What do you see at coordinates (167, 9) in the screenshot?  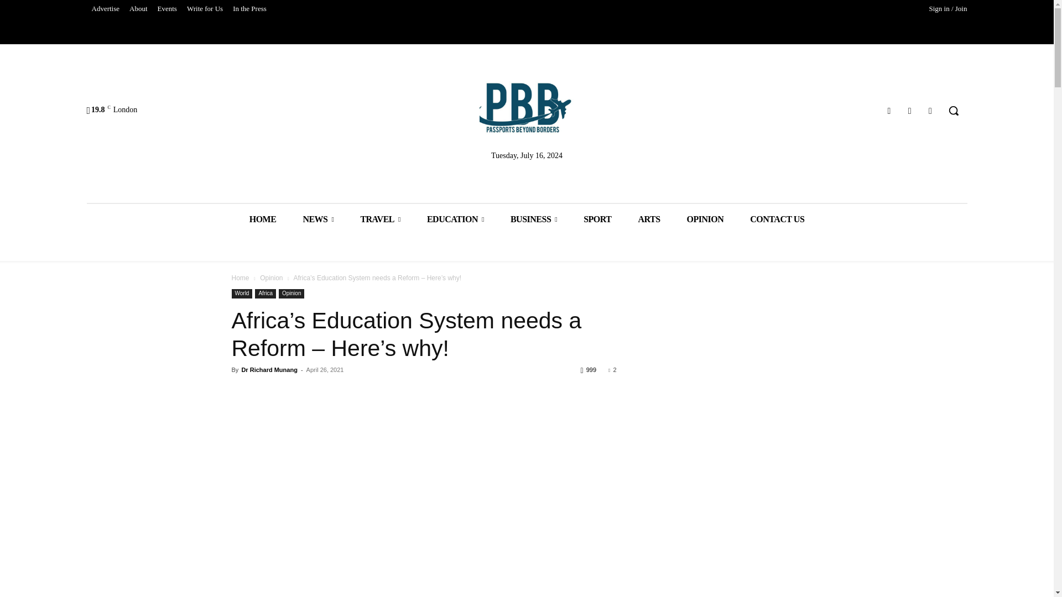 I see `Events` at bounding box center [167, 9].